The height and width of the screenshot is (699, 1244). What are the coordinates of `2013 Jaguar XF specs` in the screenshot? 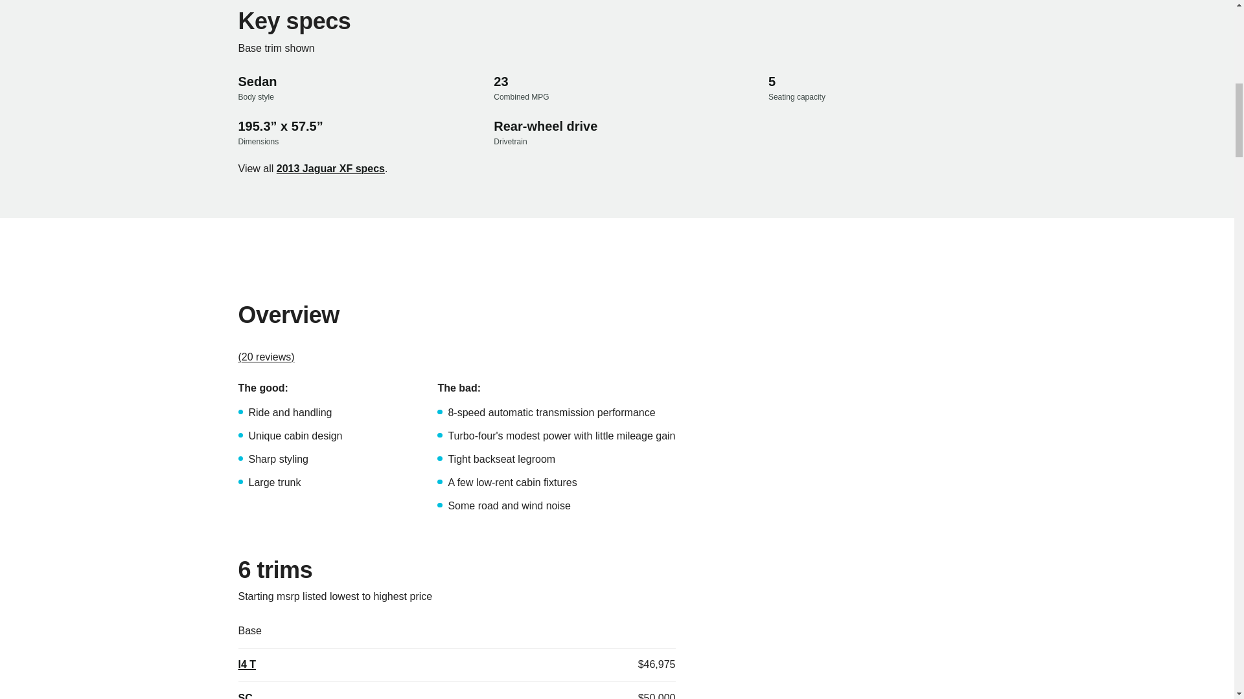 It's located at (330, 169).